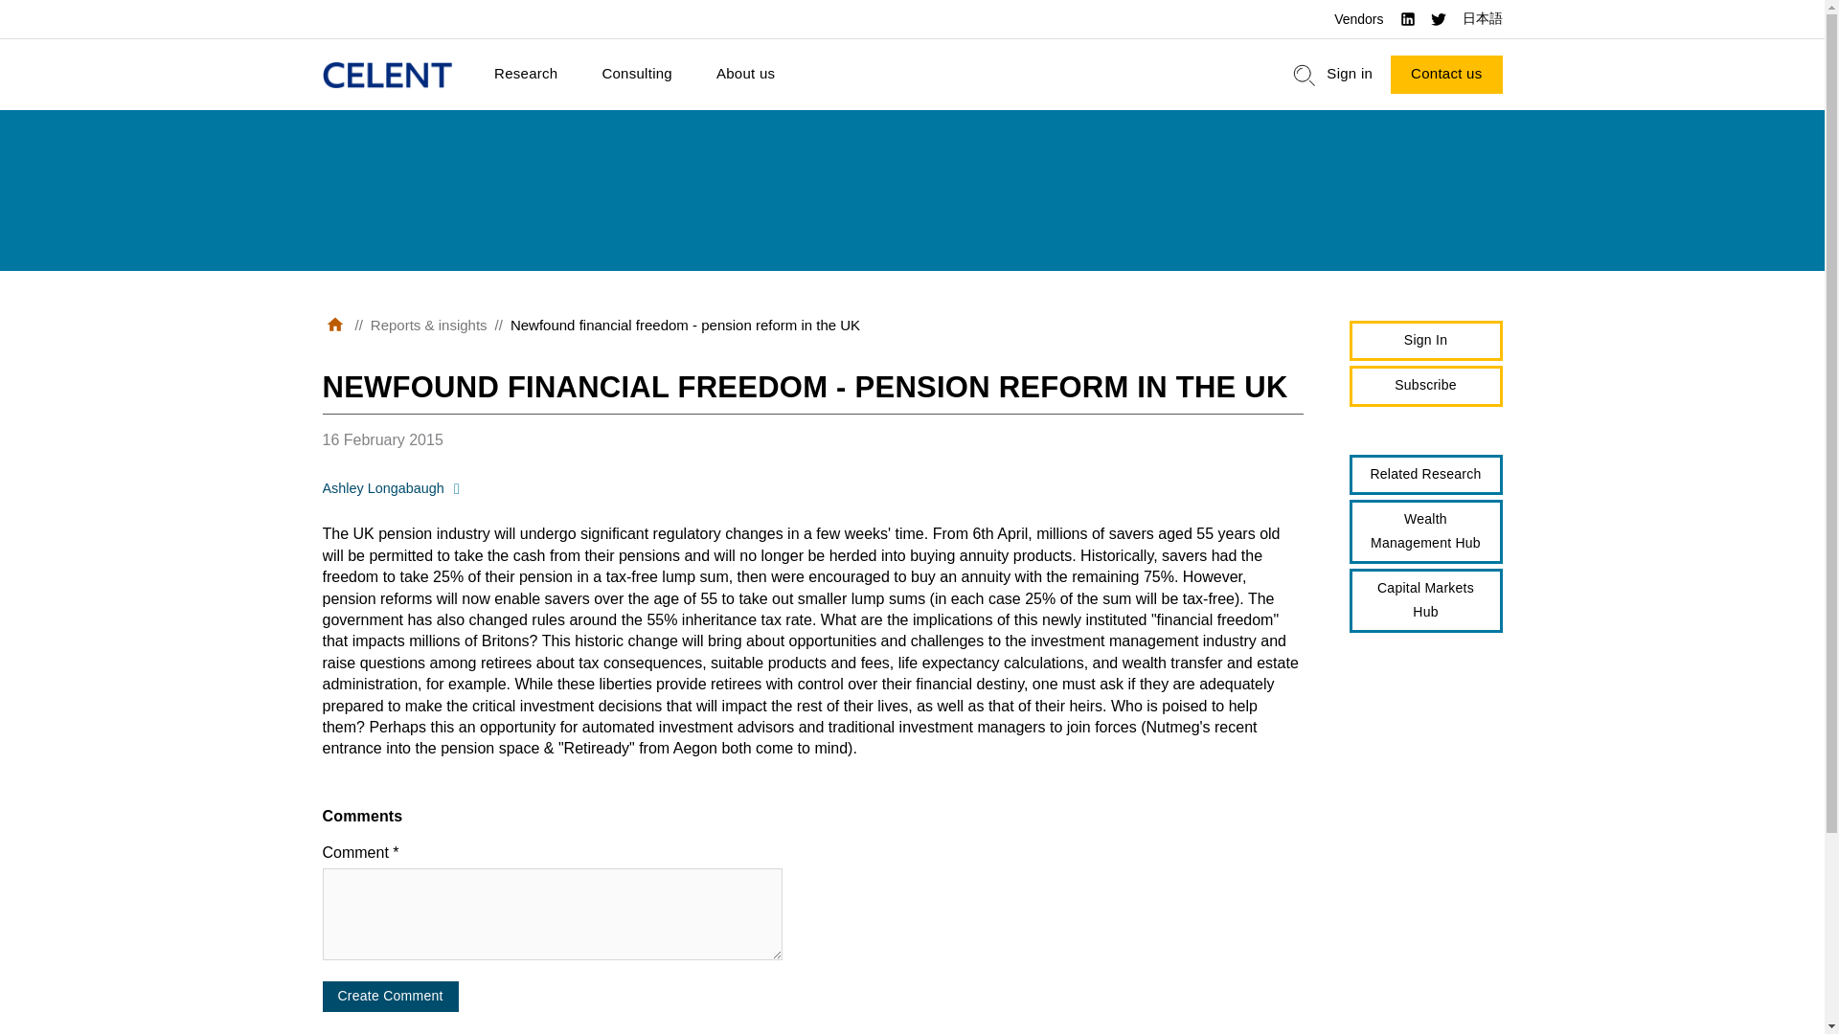  What do you see at coordinates (1305, 75) in the screenshot?
I see `search` at bounding box center [1305, 75].